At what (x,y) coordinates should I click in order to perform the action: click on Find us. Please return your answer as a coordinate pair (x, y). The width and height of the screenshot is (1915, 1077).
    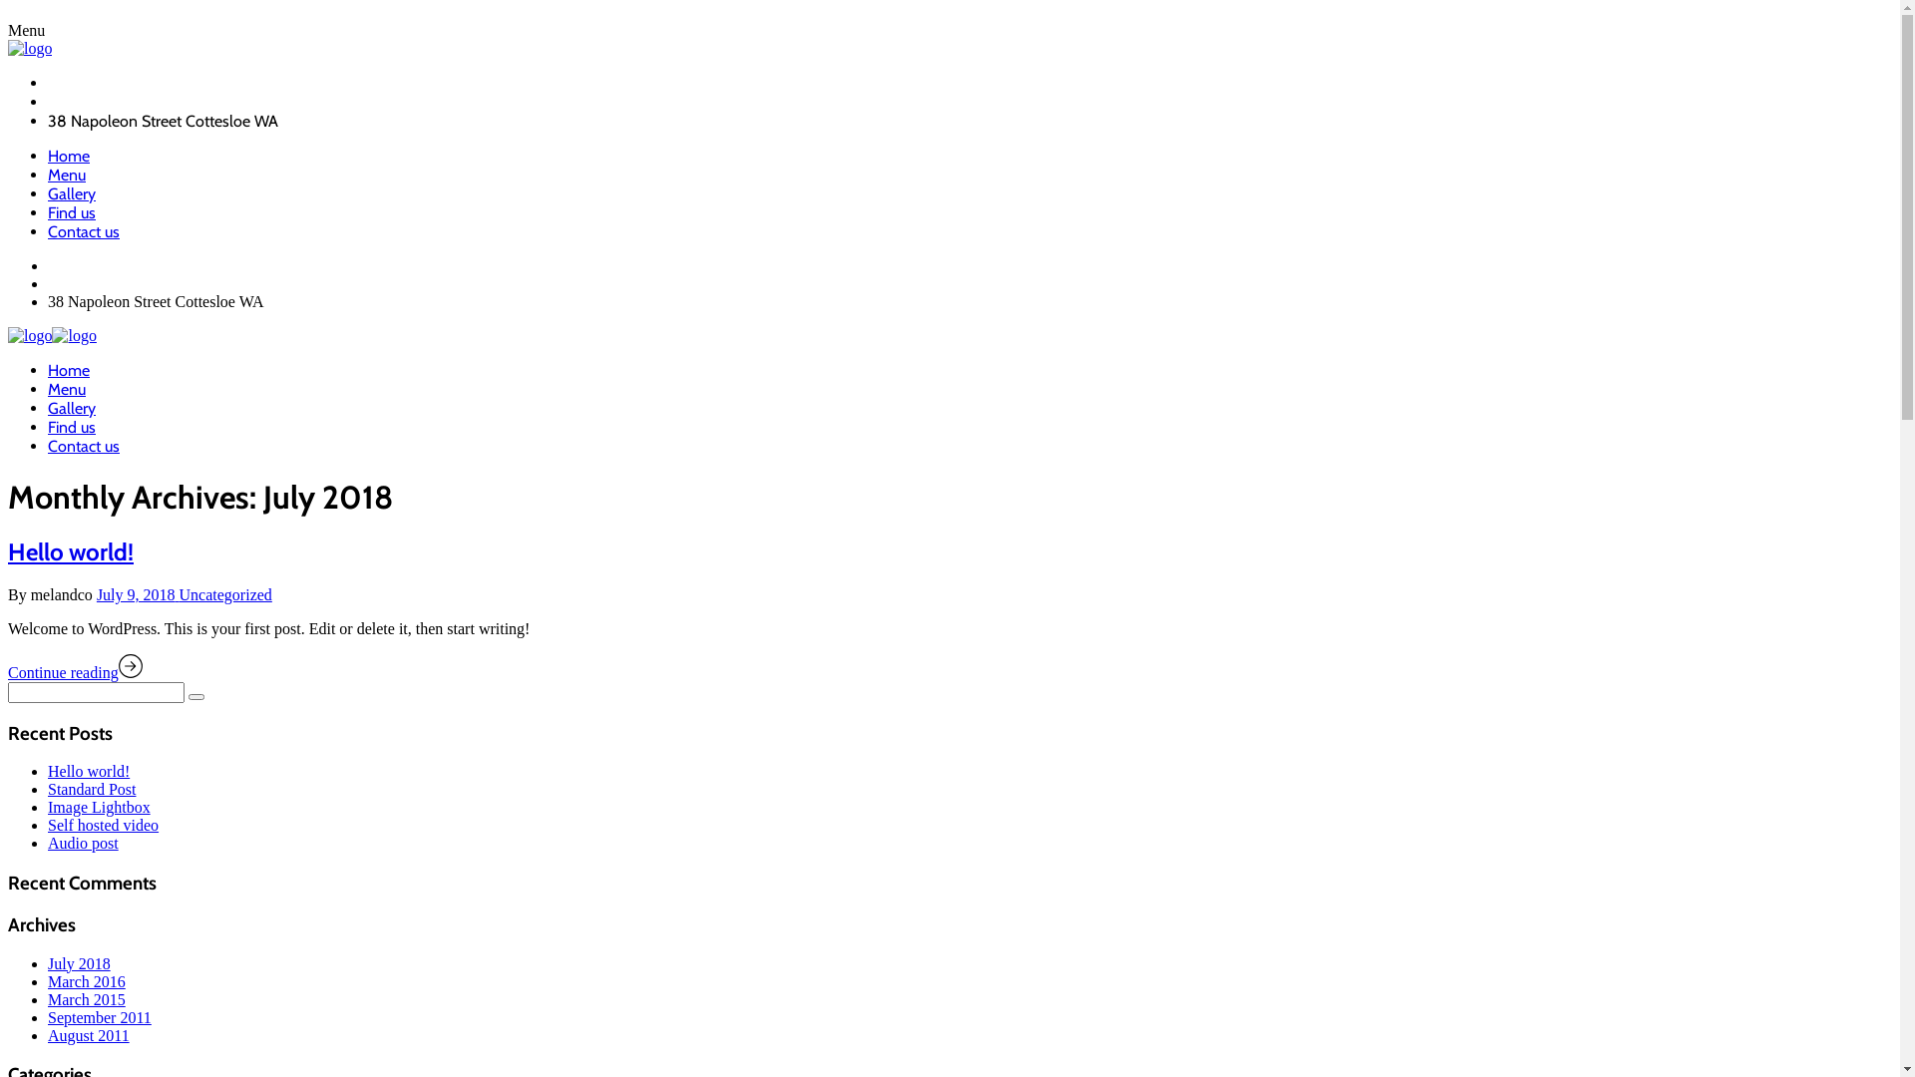
    Looking at the image, I should click on (72, 213).